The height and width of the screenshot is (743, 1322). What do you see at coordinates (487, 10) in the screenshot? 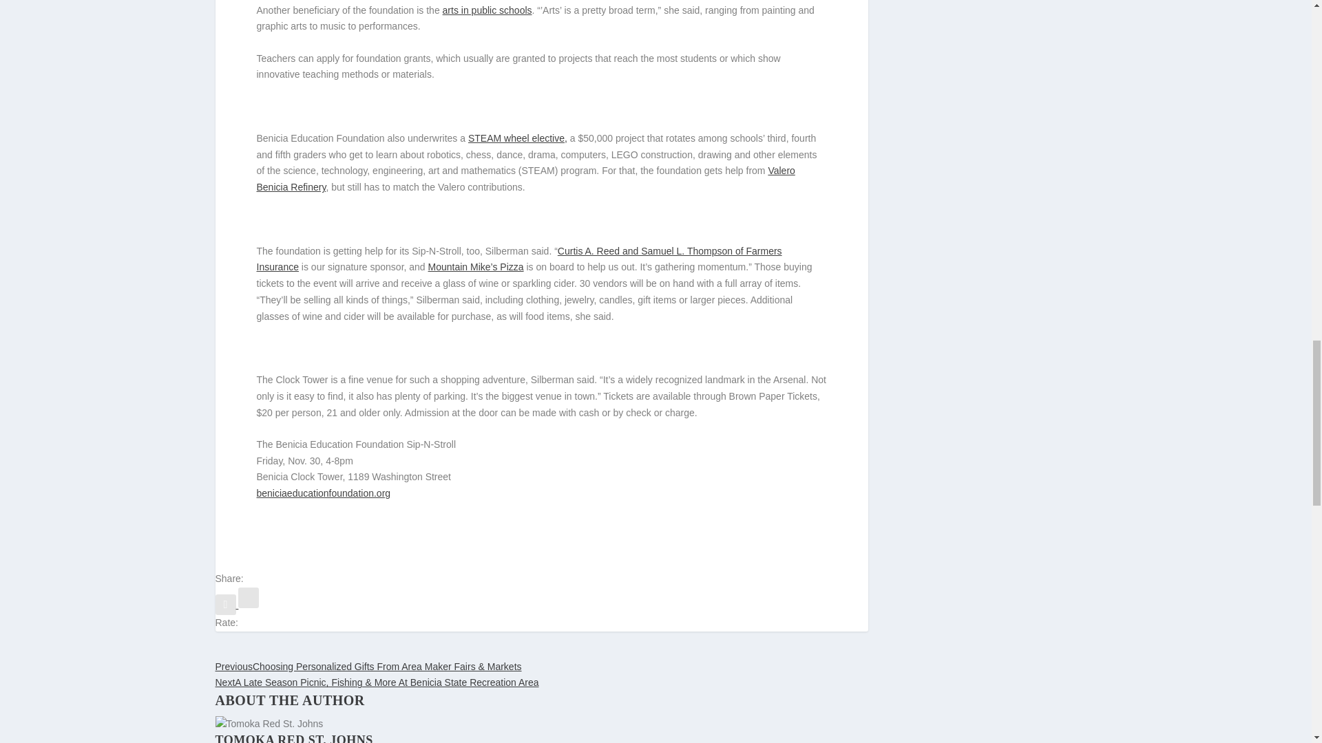
I see `arts in public schools` at bounding box center [487, 10].